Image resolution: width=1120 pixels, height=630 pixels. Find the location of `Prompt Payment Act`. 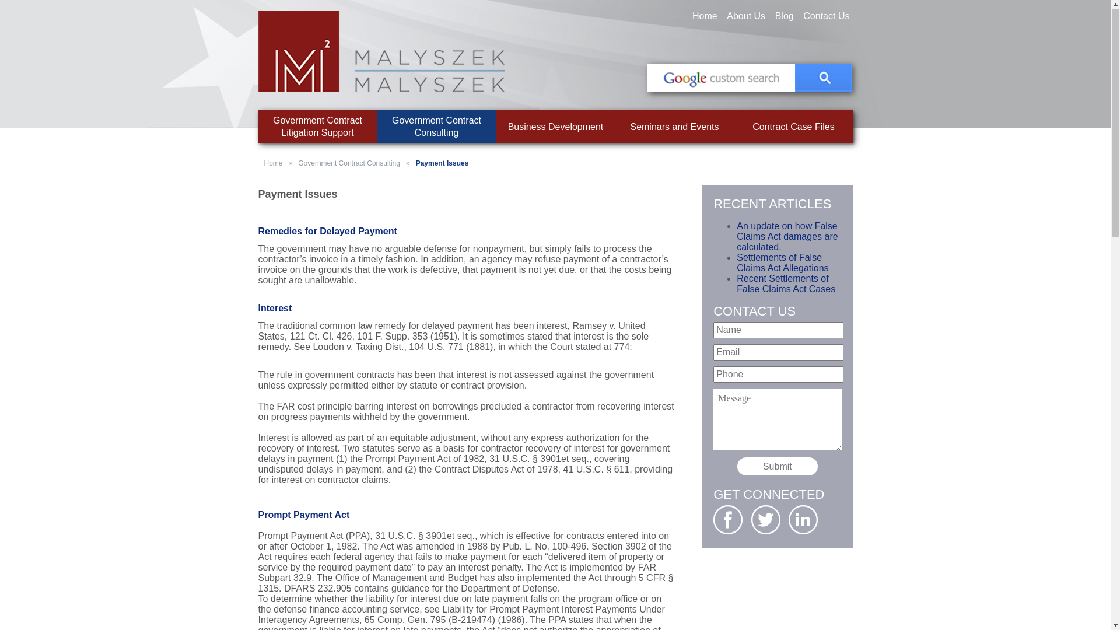

Prompt Payment Act is located at coordinates (303, 516).